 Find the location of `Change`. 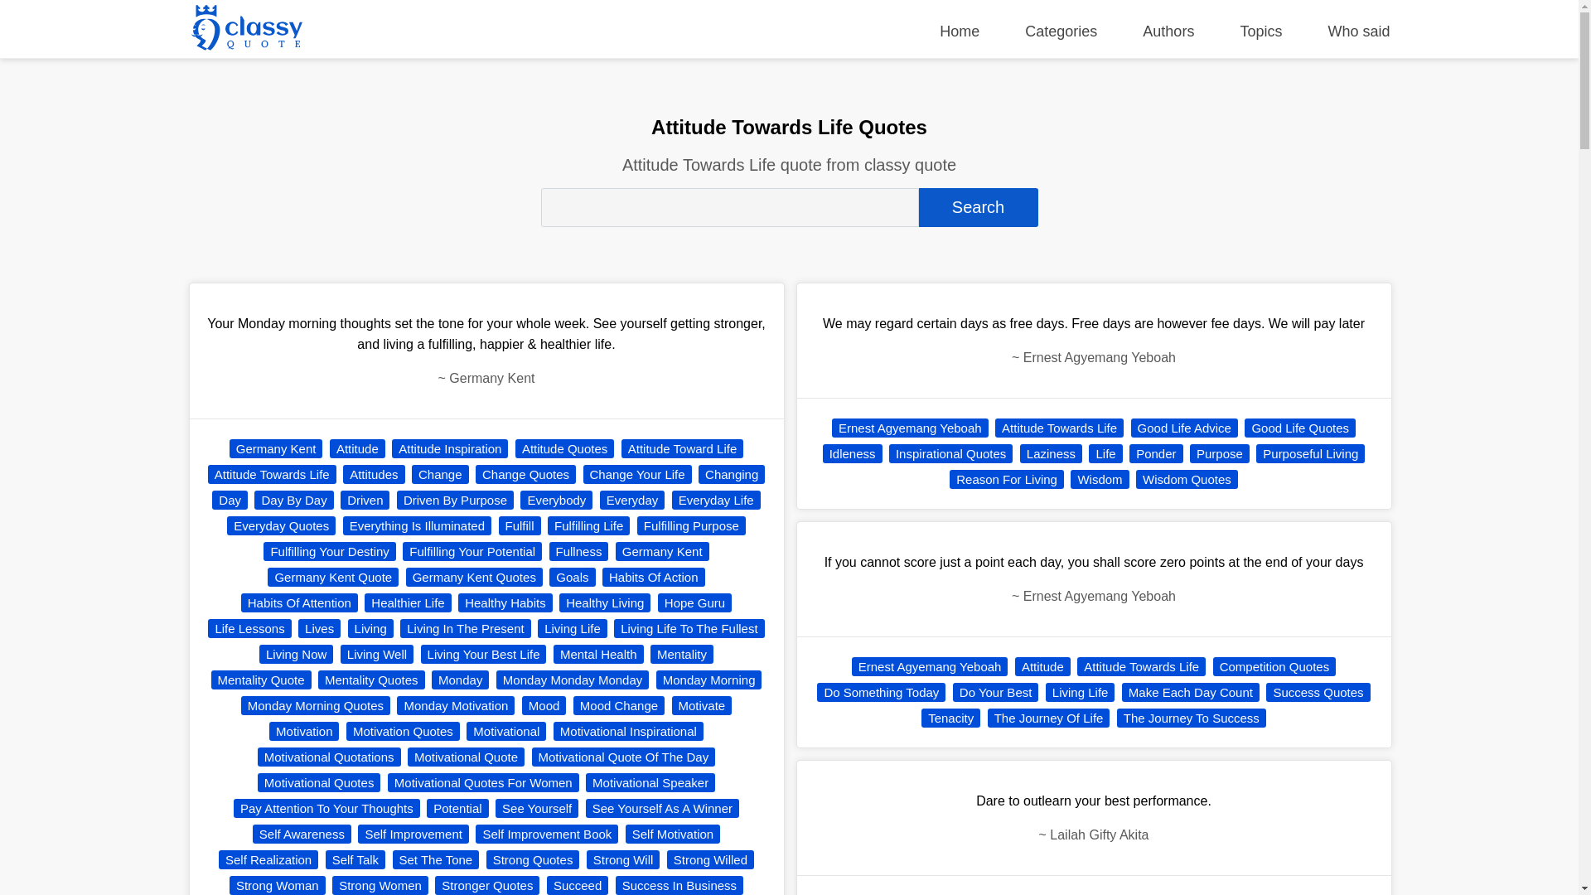

Change is located at coordinates (441, 474).